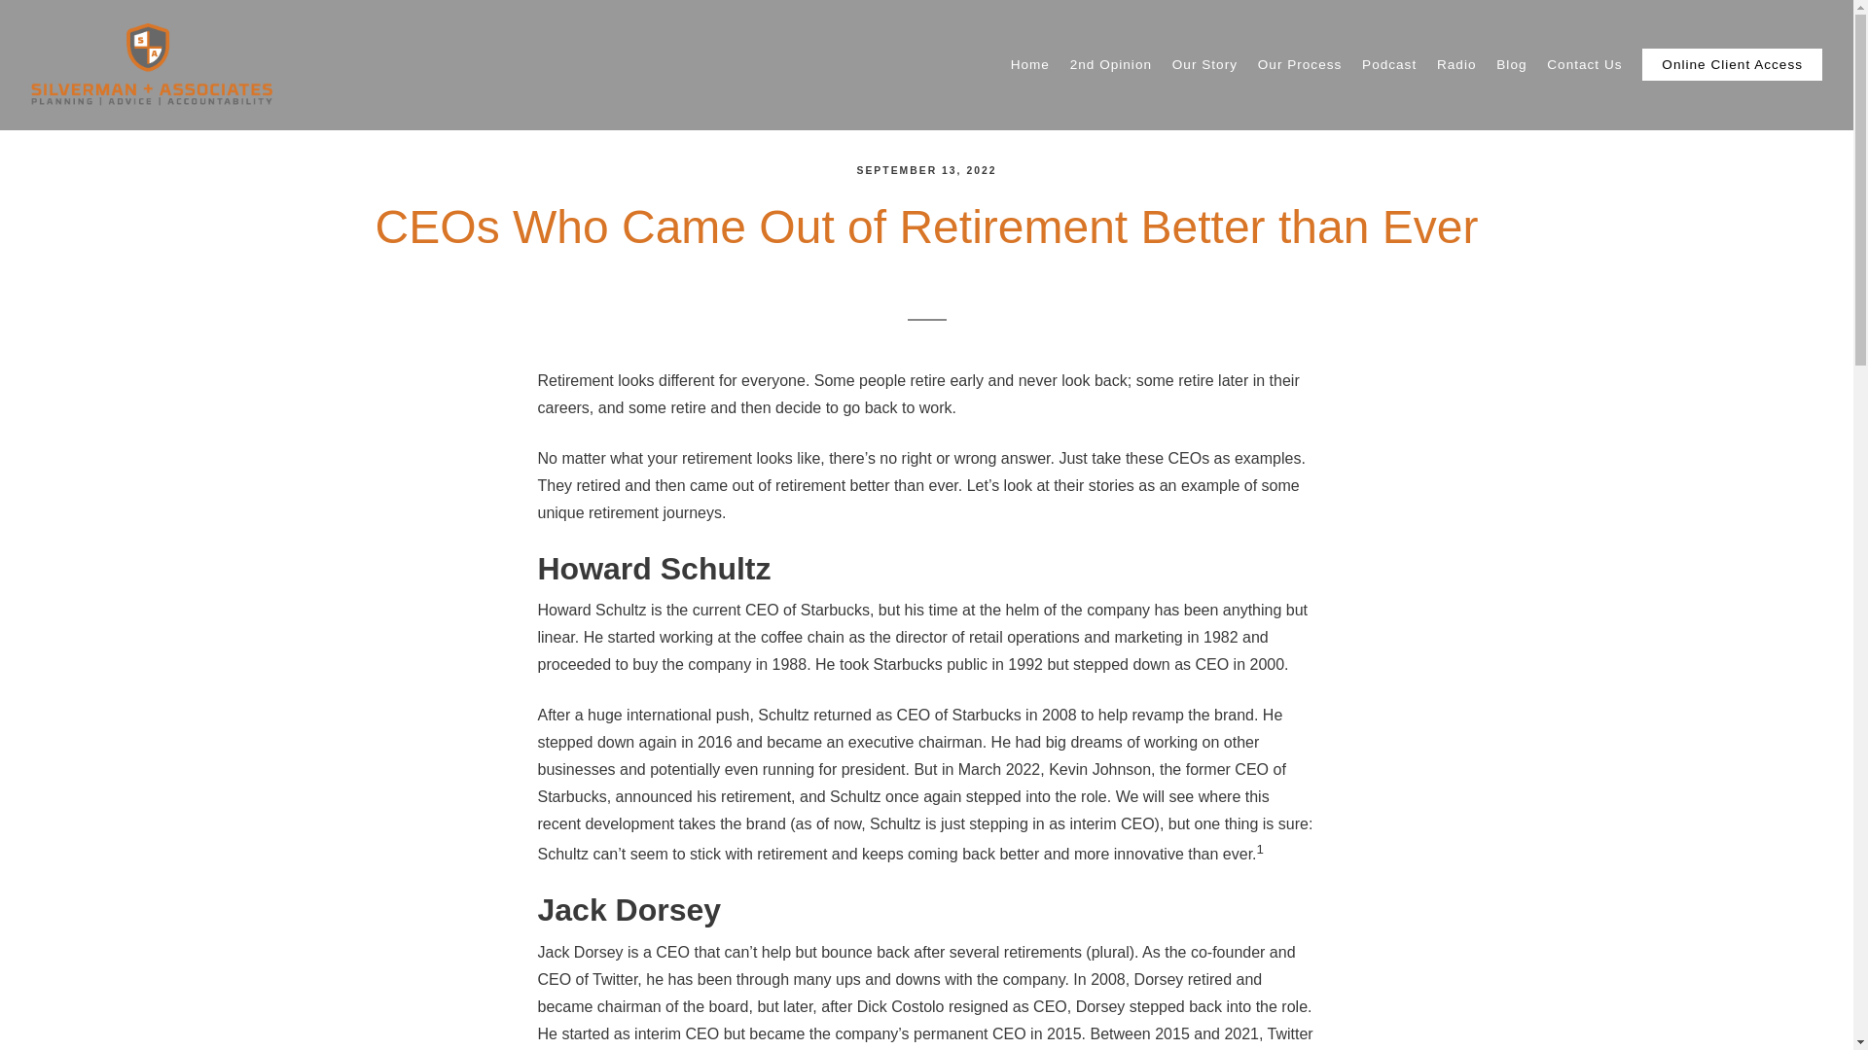 Image resolution: width=1868 pixels, height=1050 pixels. I want to click on Online Client Access, so click(1732, 64).